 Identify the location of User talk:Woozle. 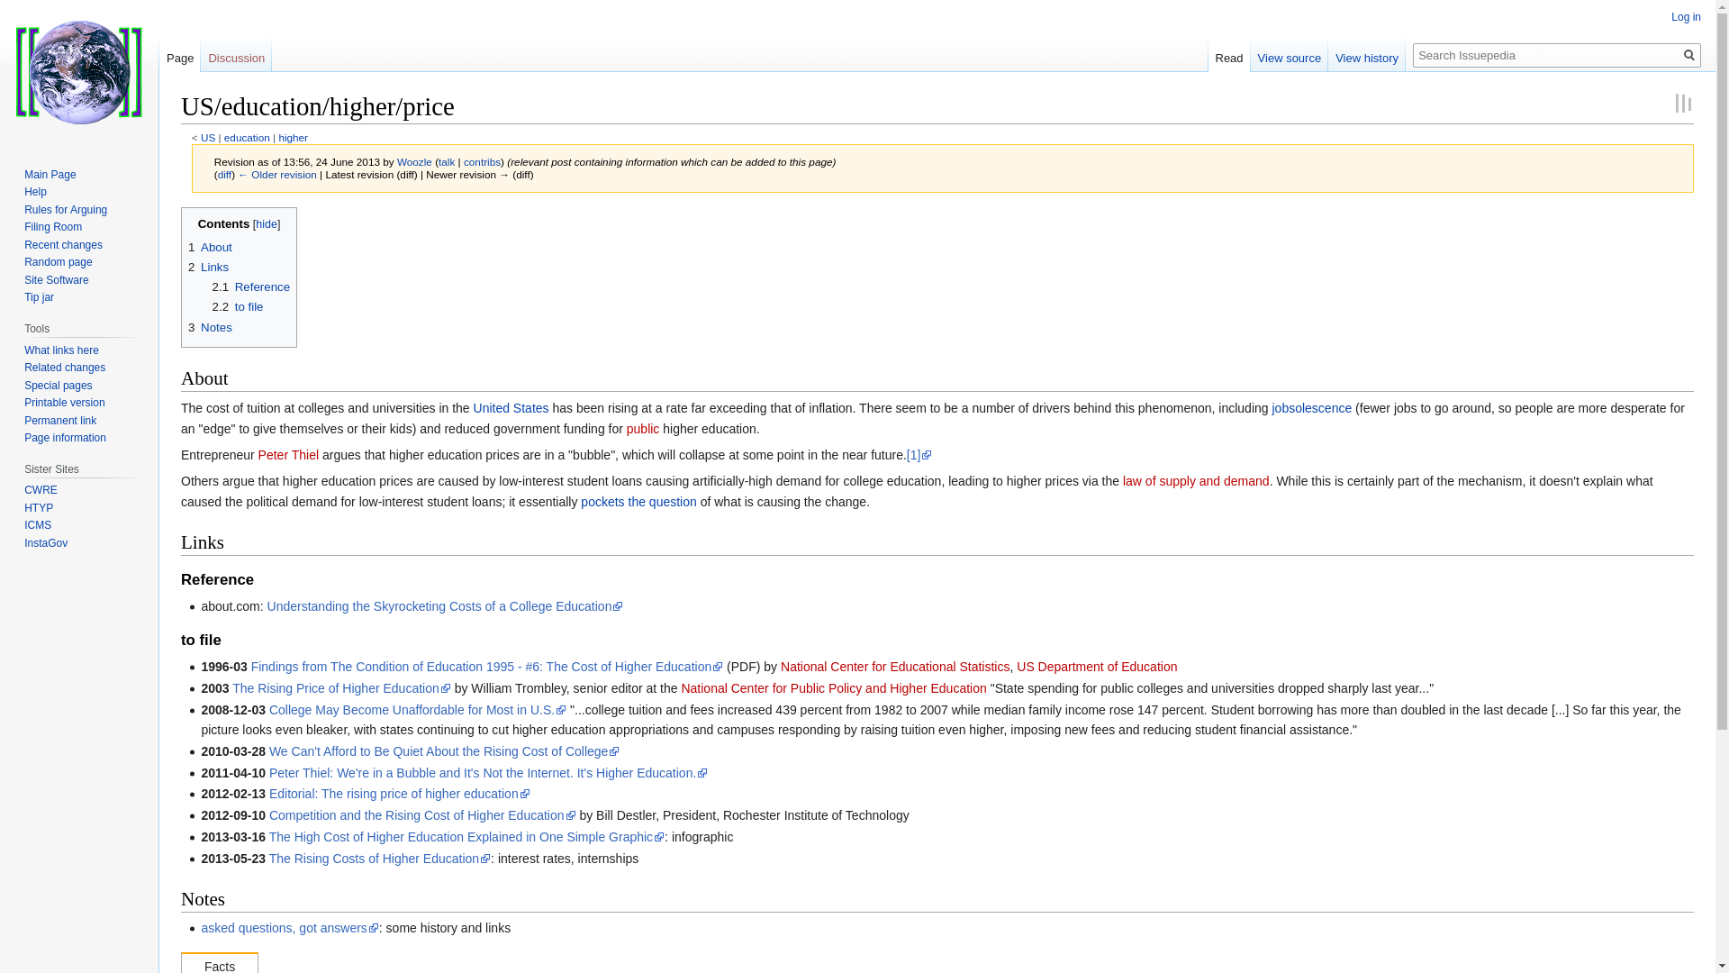
(447, 160).